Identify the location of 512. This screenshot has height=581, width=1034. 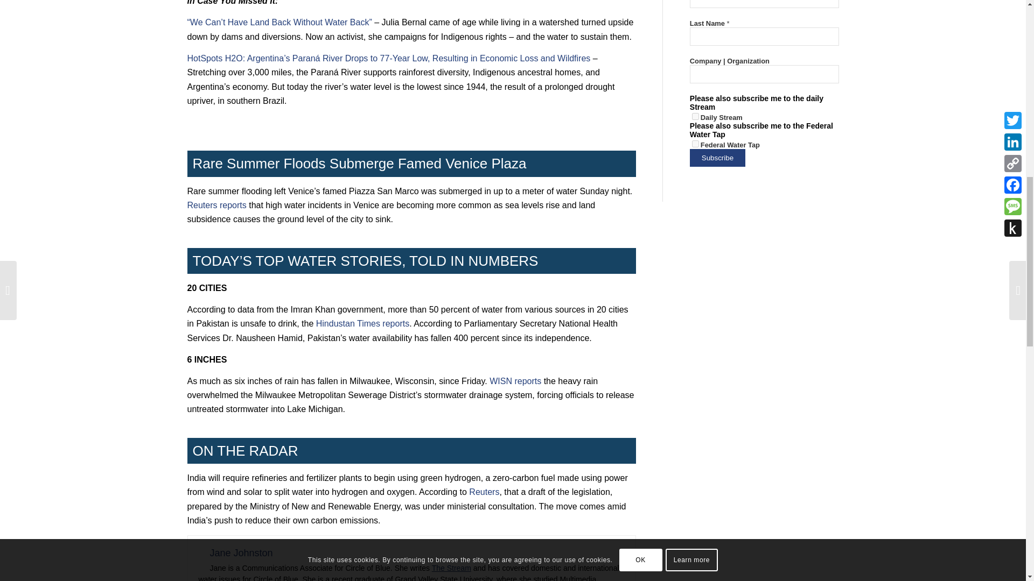
(695, 116).